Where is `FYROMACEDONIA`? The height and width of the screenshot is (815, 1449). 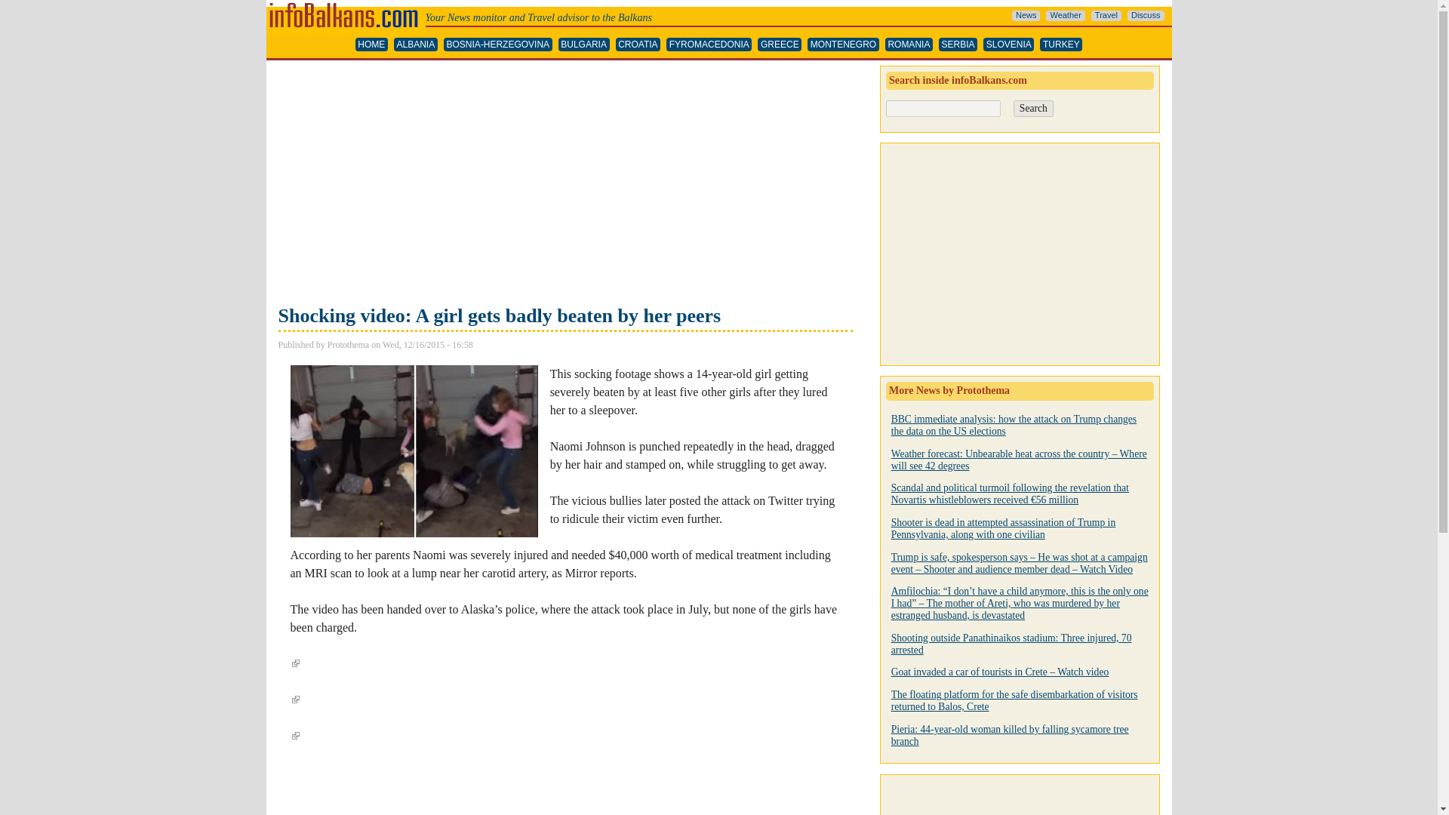 FYROMACEDONIA is located at coordinates (709, 45).